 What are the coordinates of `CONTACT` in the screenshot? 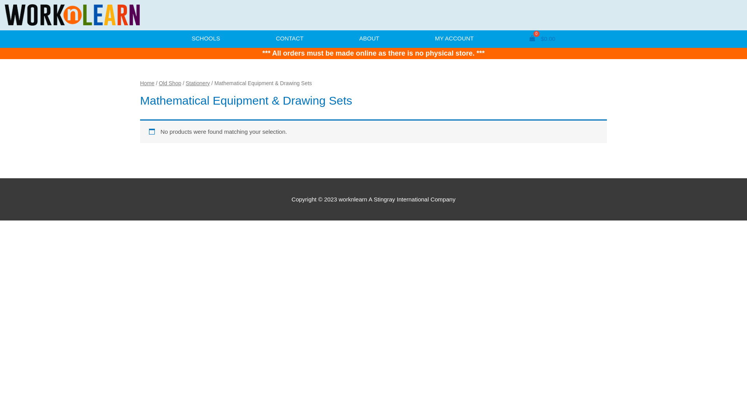 It's located at (289, 39).